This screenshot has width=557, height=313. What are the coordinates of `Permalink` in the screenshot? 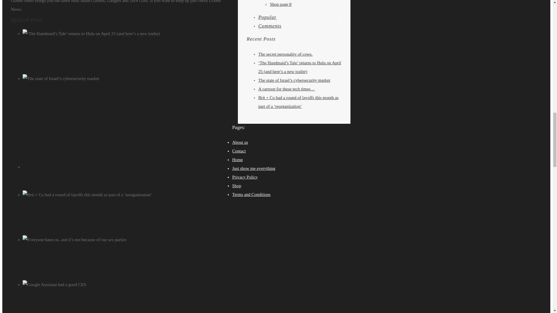 It's located at (136, 87).